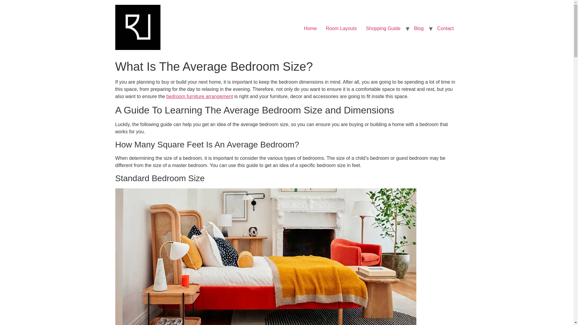 Image resolution: width=578 pixels, height=325 pixels. Describe the element at coordinates (310, 28) in the screenshot. I see `Home` at that location.